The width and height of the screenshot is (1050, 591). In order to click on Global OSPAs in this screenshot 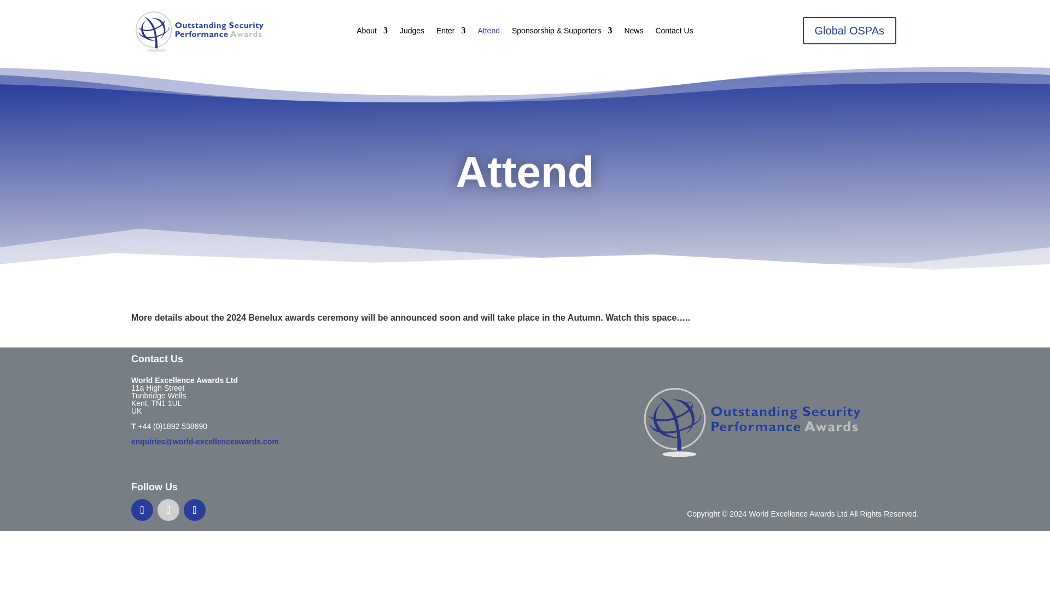, I will do `click(850, 31)`.